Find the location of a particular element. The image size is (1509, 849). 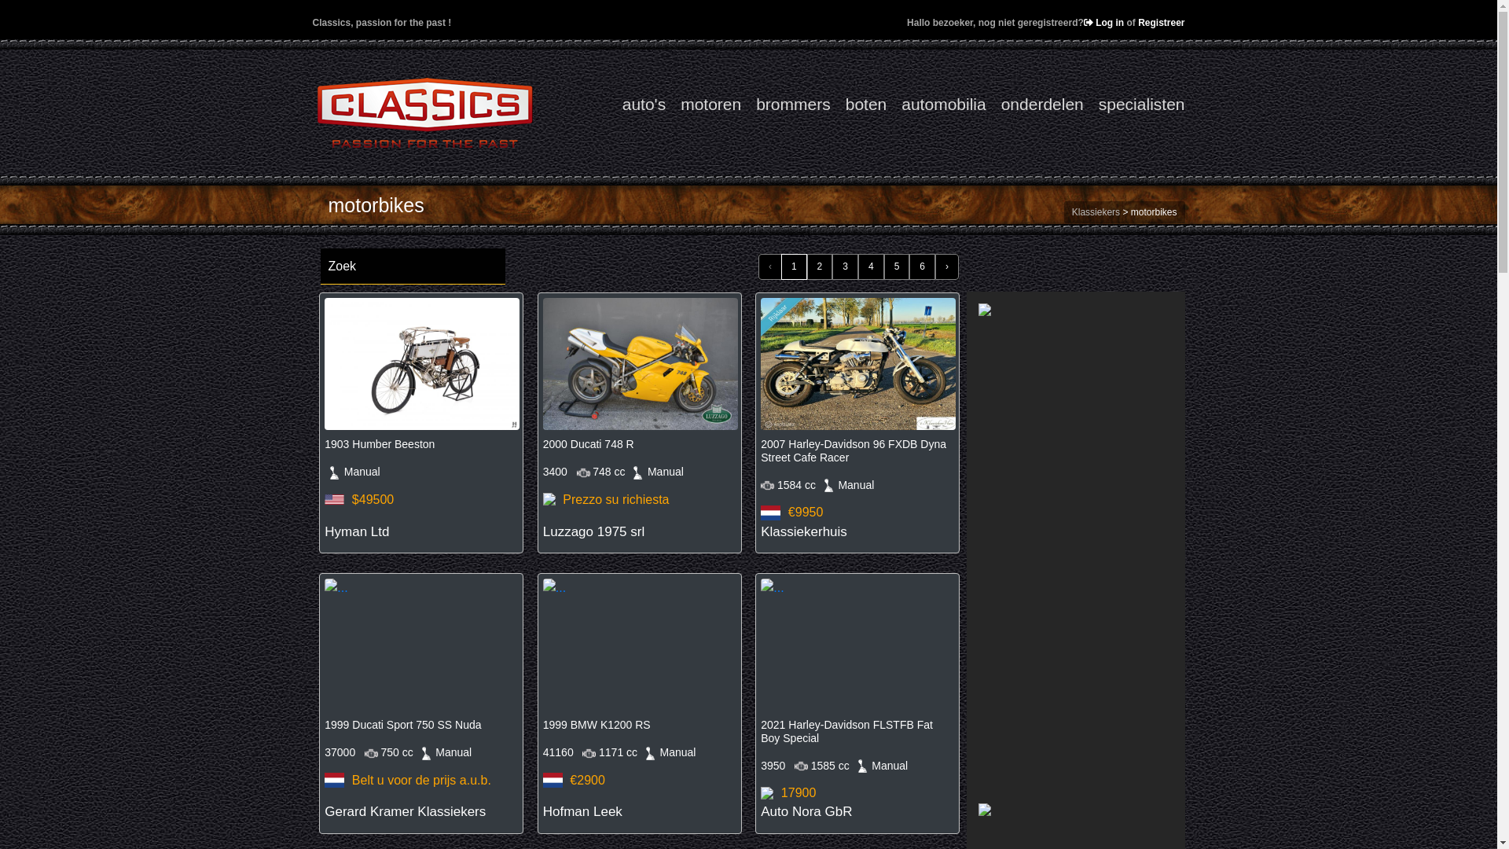

Log in is located at coordinates (1103, 23).